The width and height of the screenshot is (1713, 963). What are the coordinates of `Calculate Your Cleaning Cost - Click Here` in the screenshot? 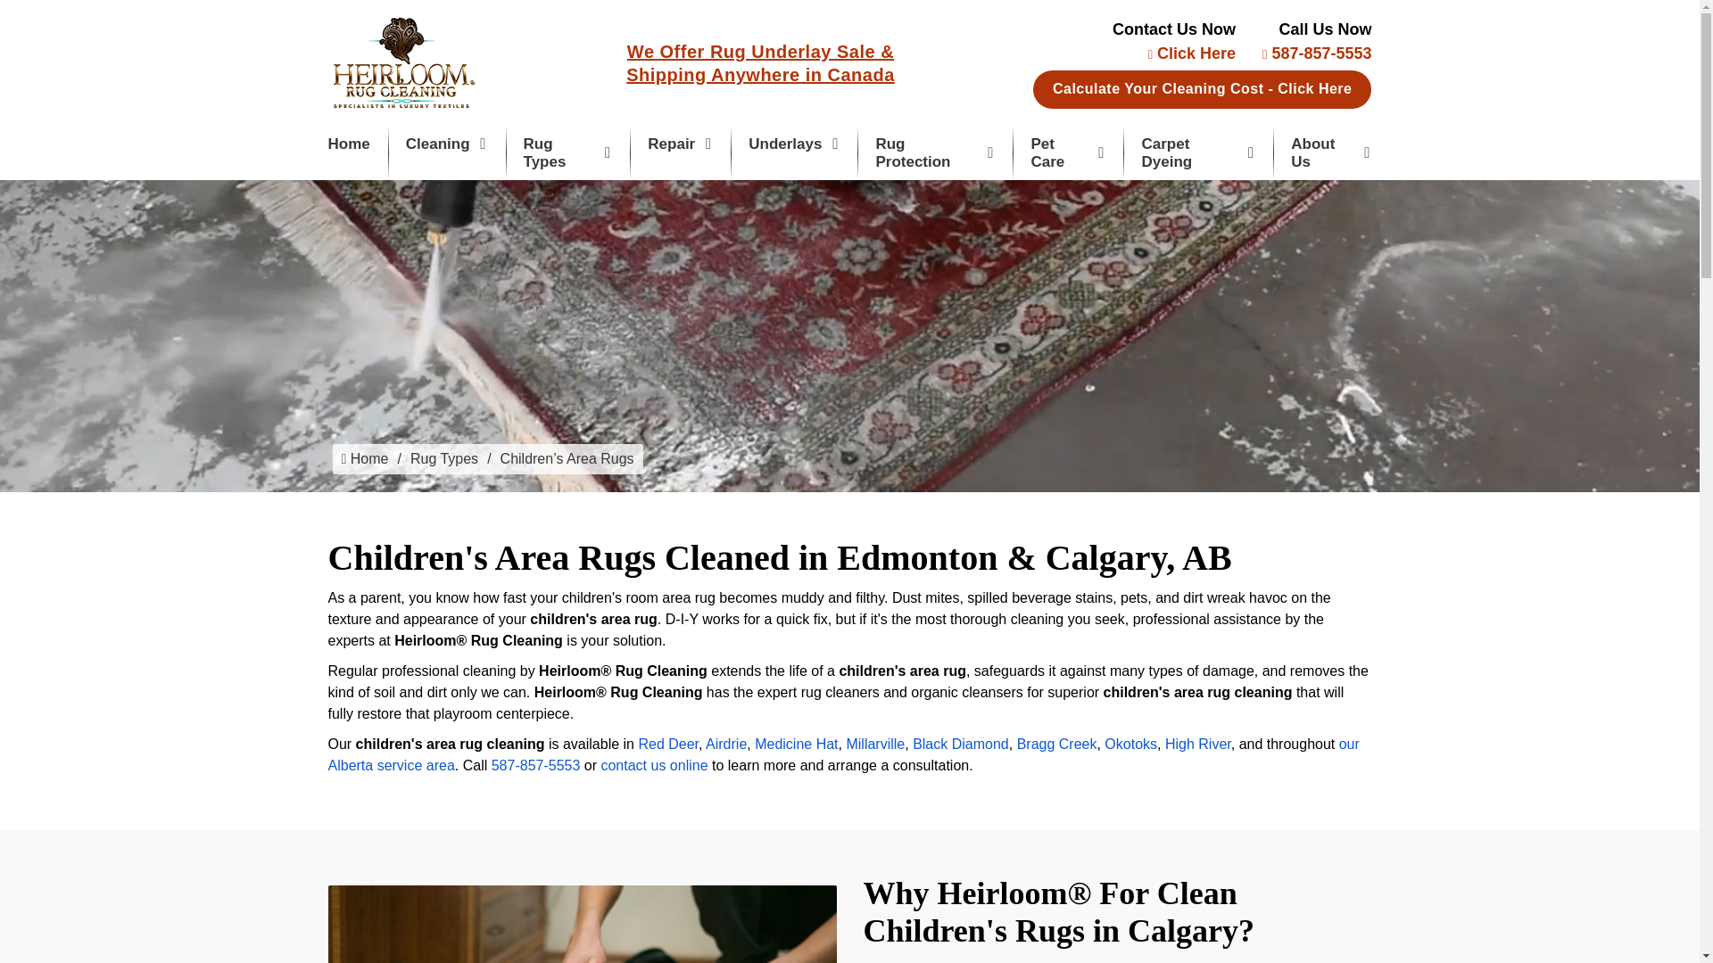 It's located at (1202, 89).